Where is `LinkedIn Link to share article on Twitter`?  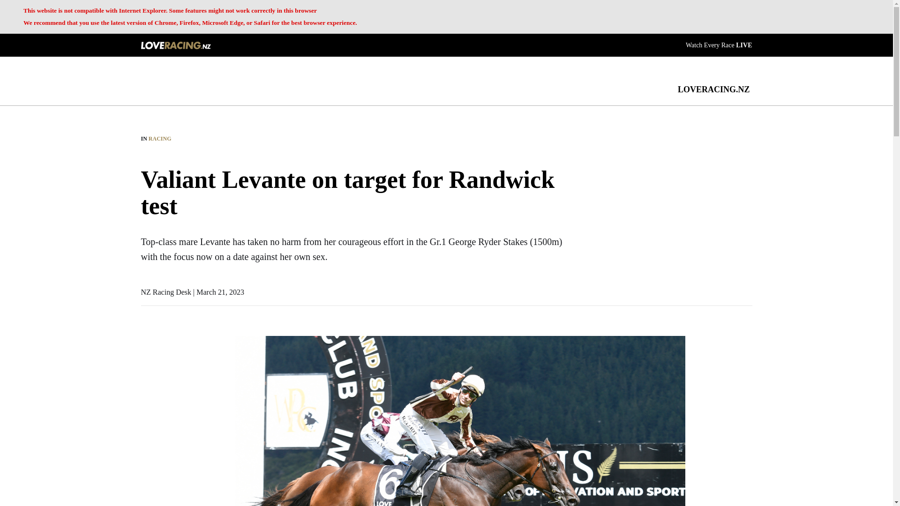 LinkedIn Link to share article on Twitter is located at coordinates (145, 387).